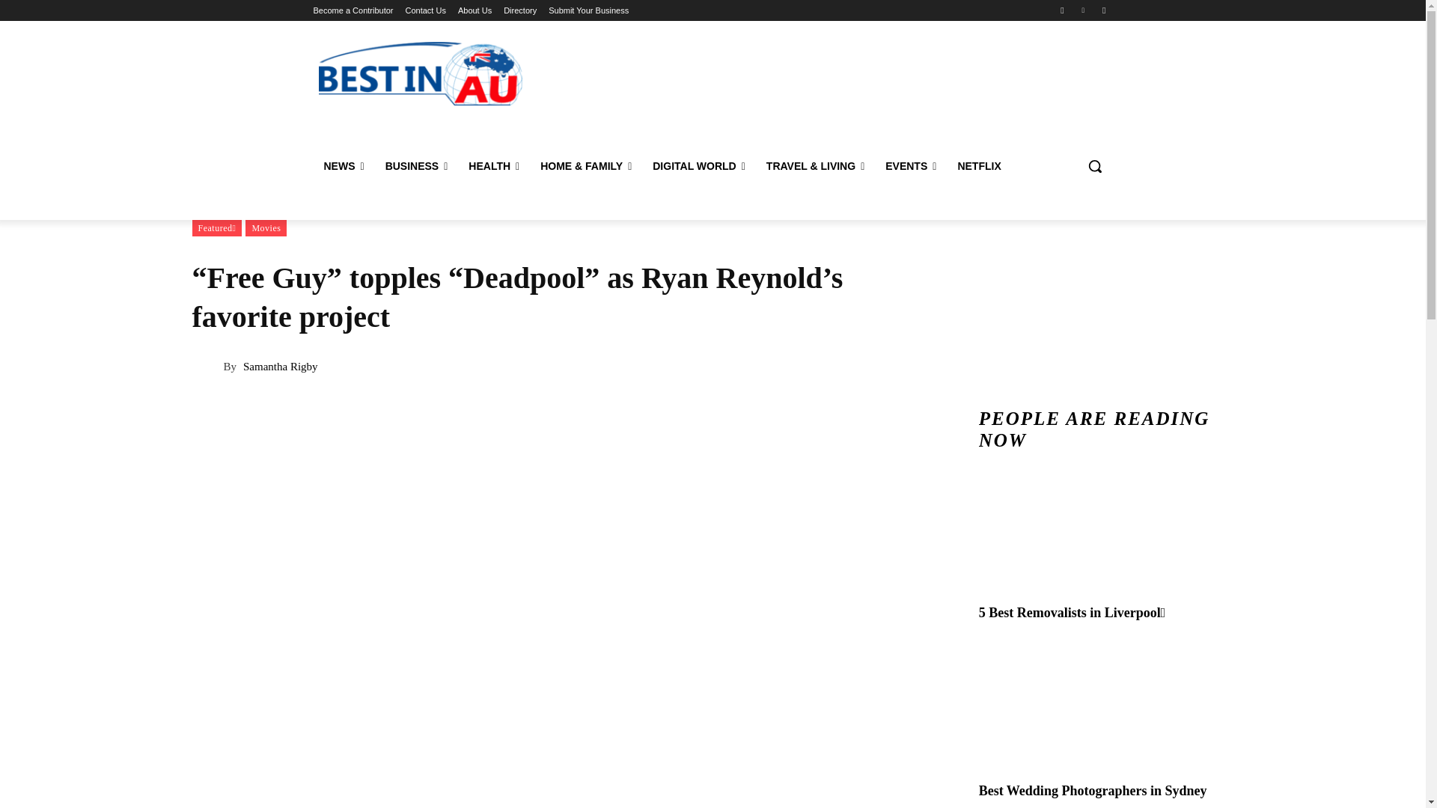  Describe the element at coordinates (421, 73) in the screenshot. I see `Best in Australia - The Most Researched Information` at that location.